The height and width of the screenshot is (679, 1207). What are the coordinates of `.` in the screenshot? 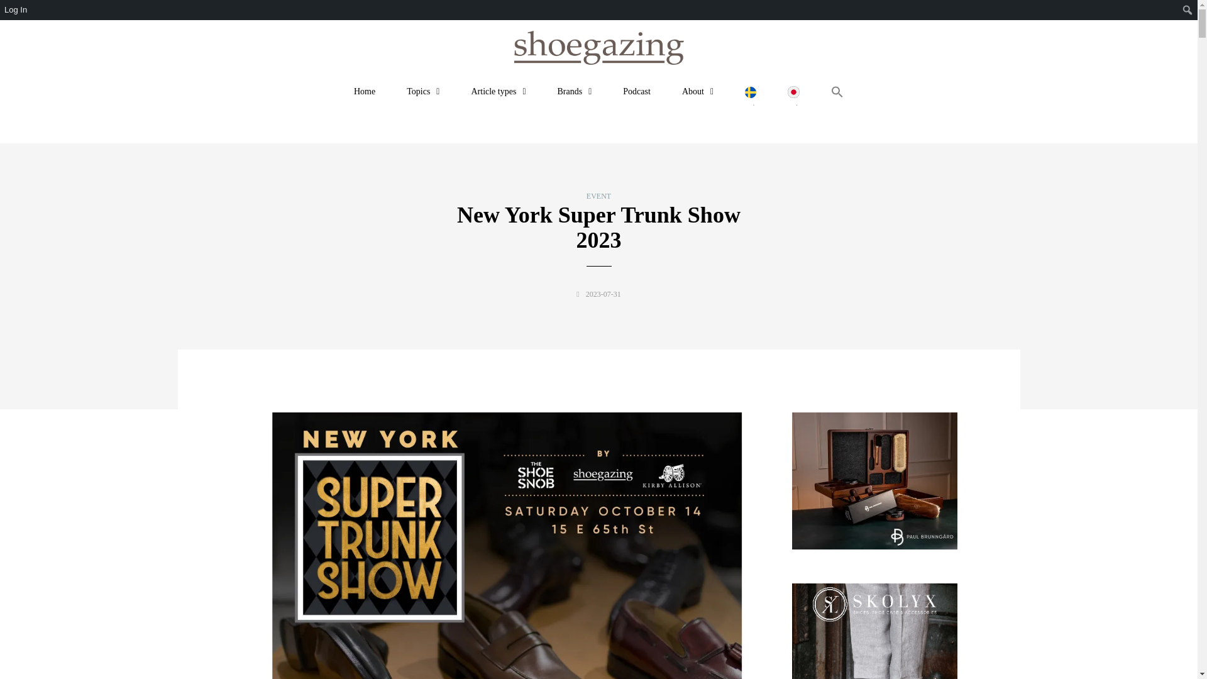 It's located at (751, 97).